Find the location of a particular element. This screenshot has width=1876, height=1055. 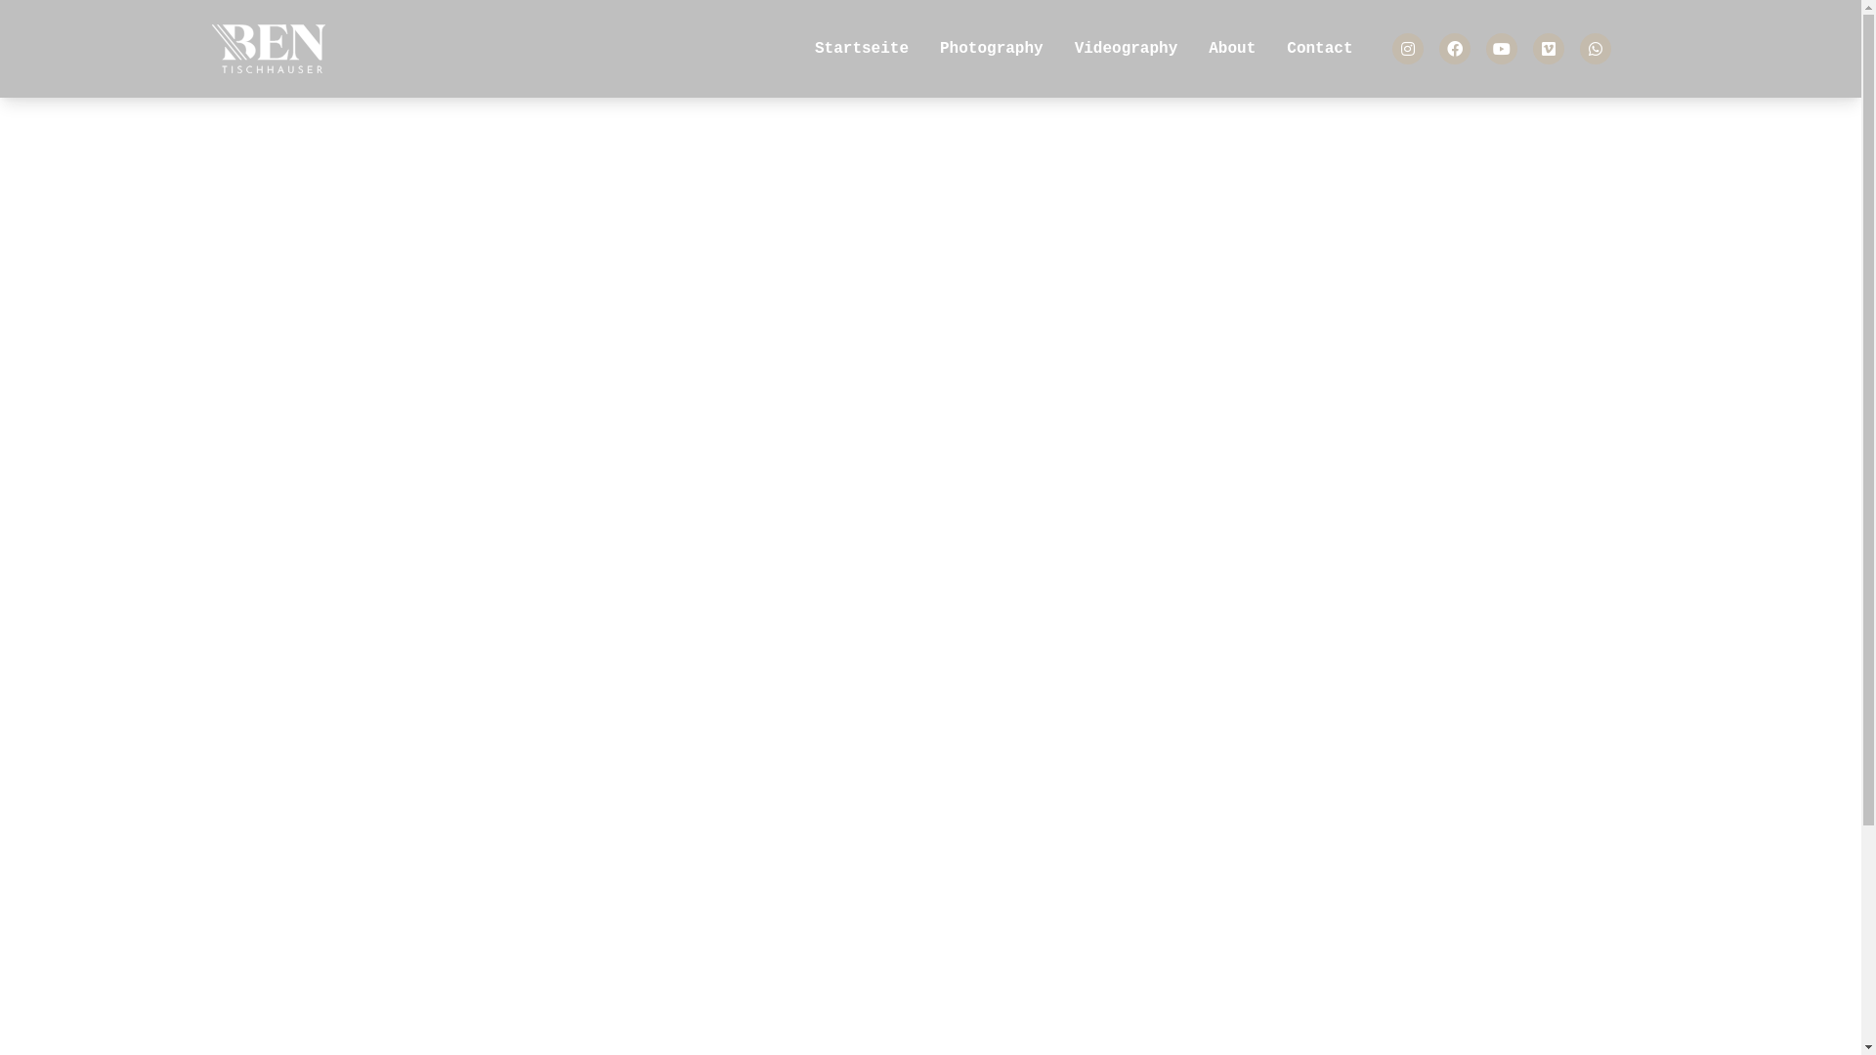

WhatsApp is located at coordinates (1595, 49).